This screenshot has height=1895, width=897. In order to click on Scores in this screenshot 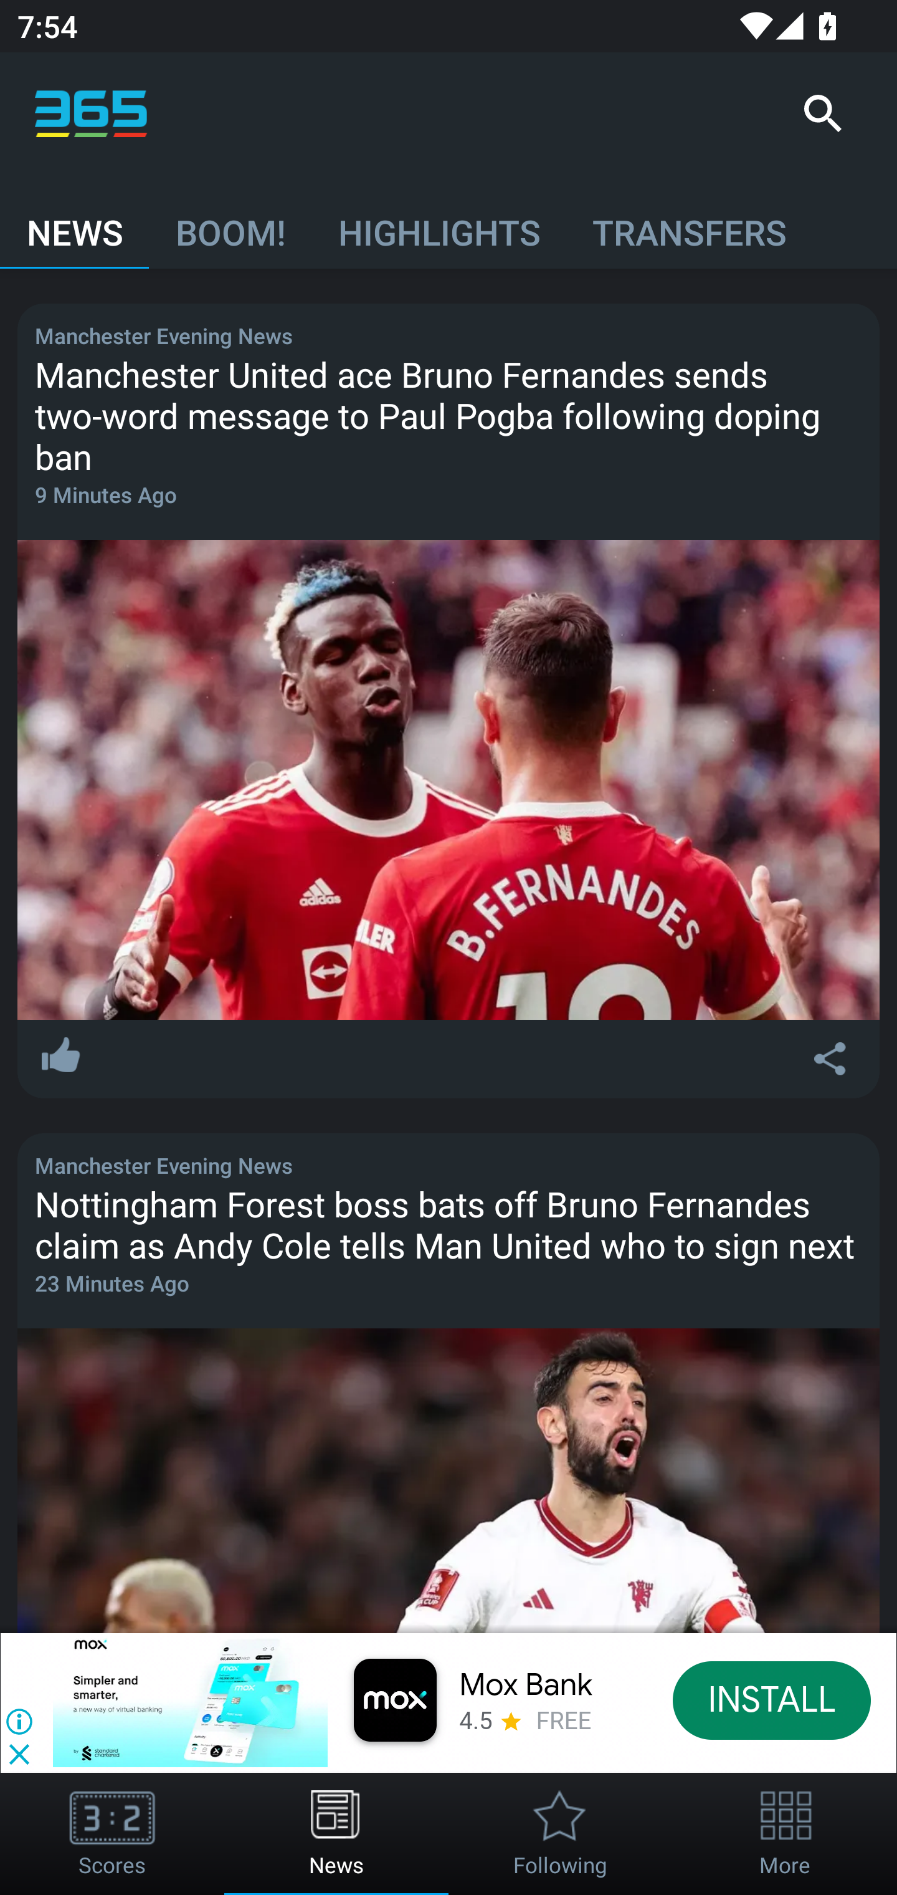, I will do `click(112, 1834)`.